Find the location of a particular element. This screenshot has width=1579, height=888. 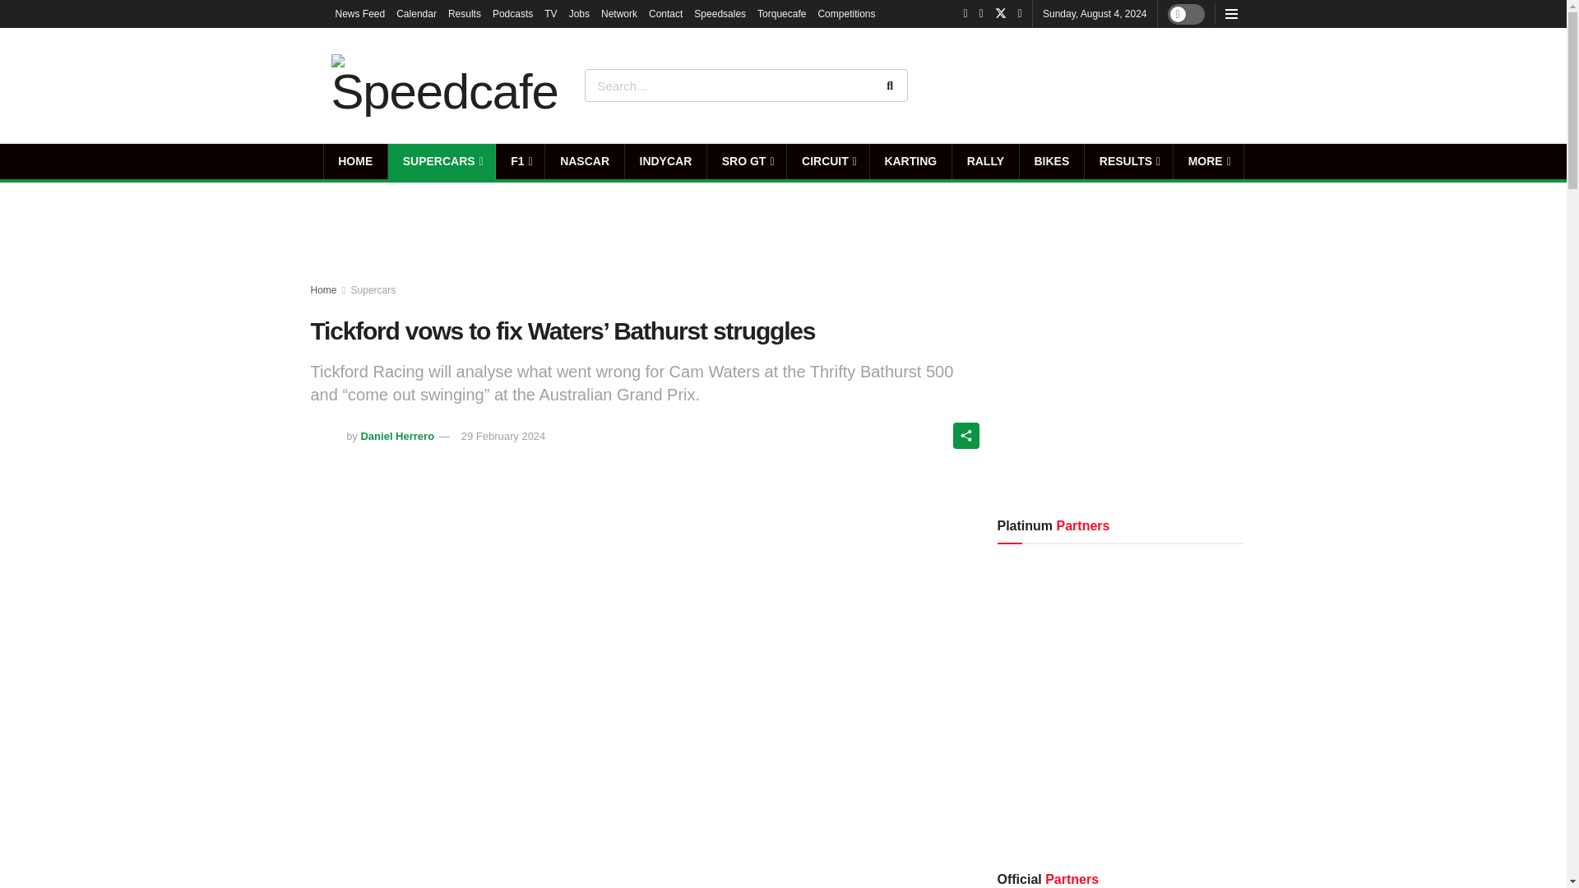

Speedsales is located at coordinates (720, 13).